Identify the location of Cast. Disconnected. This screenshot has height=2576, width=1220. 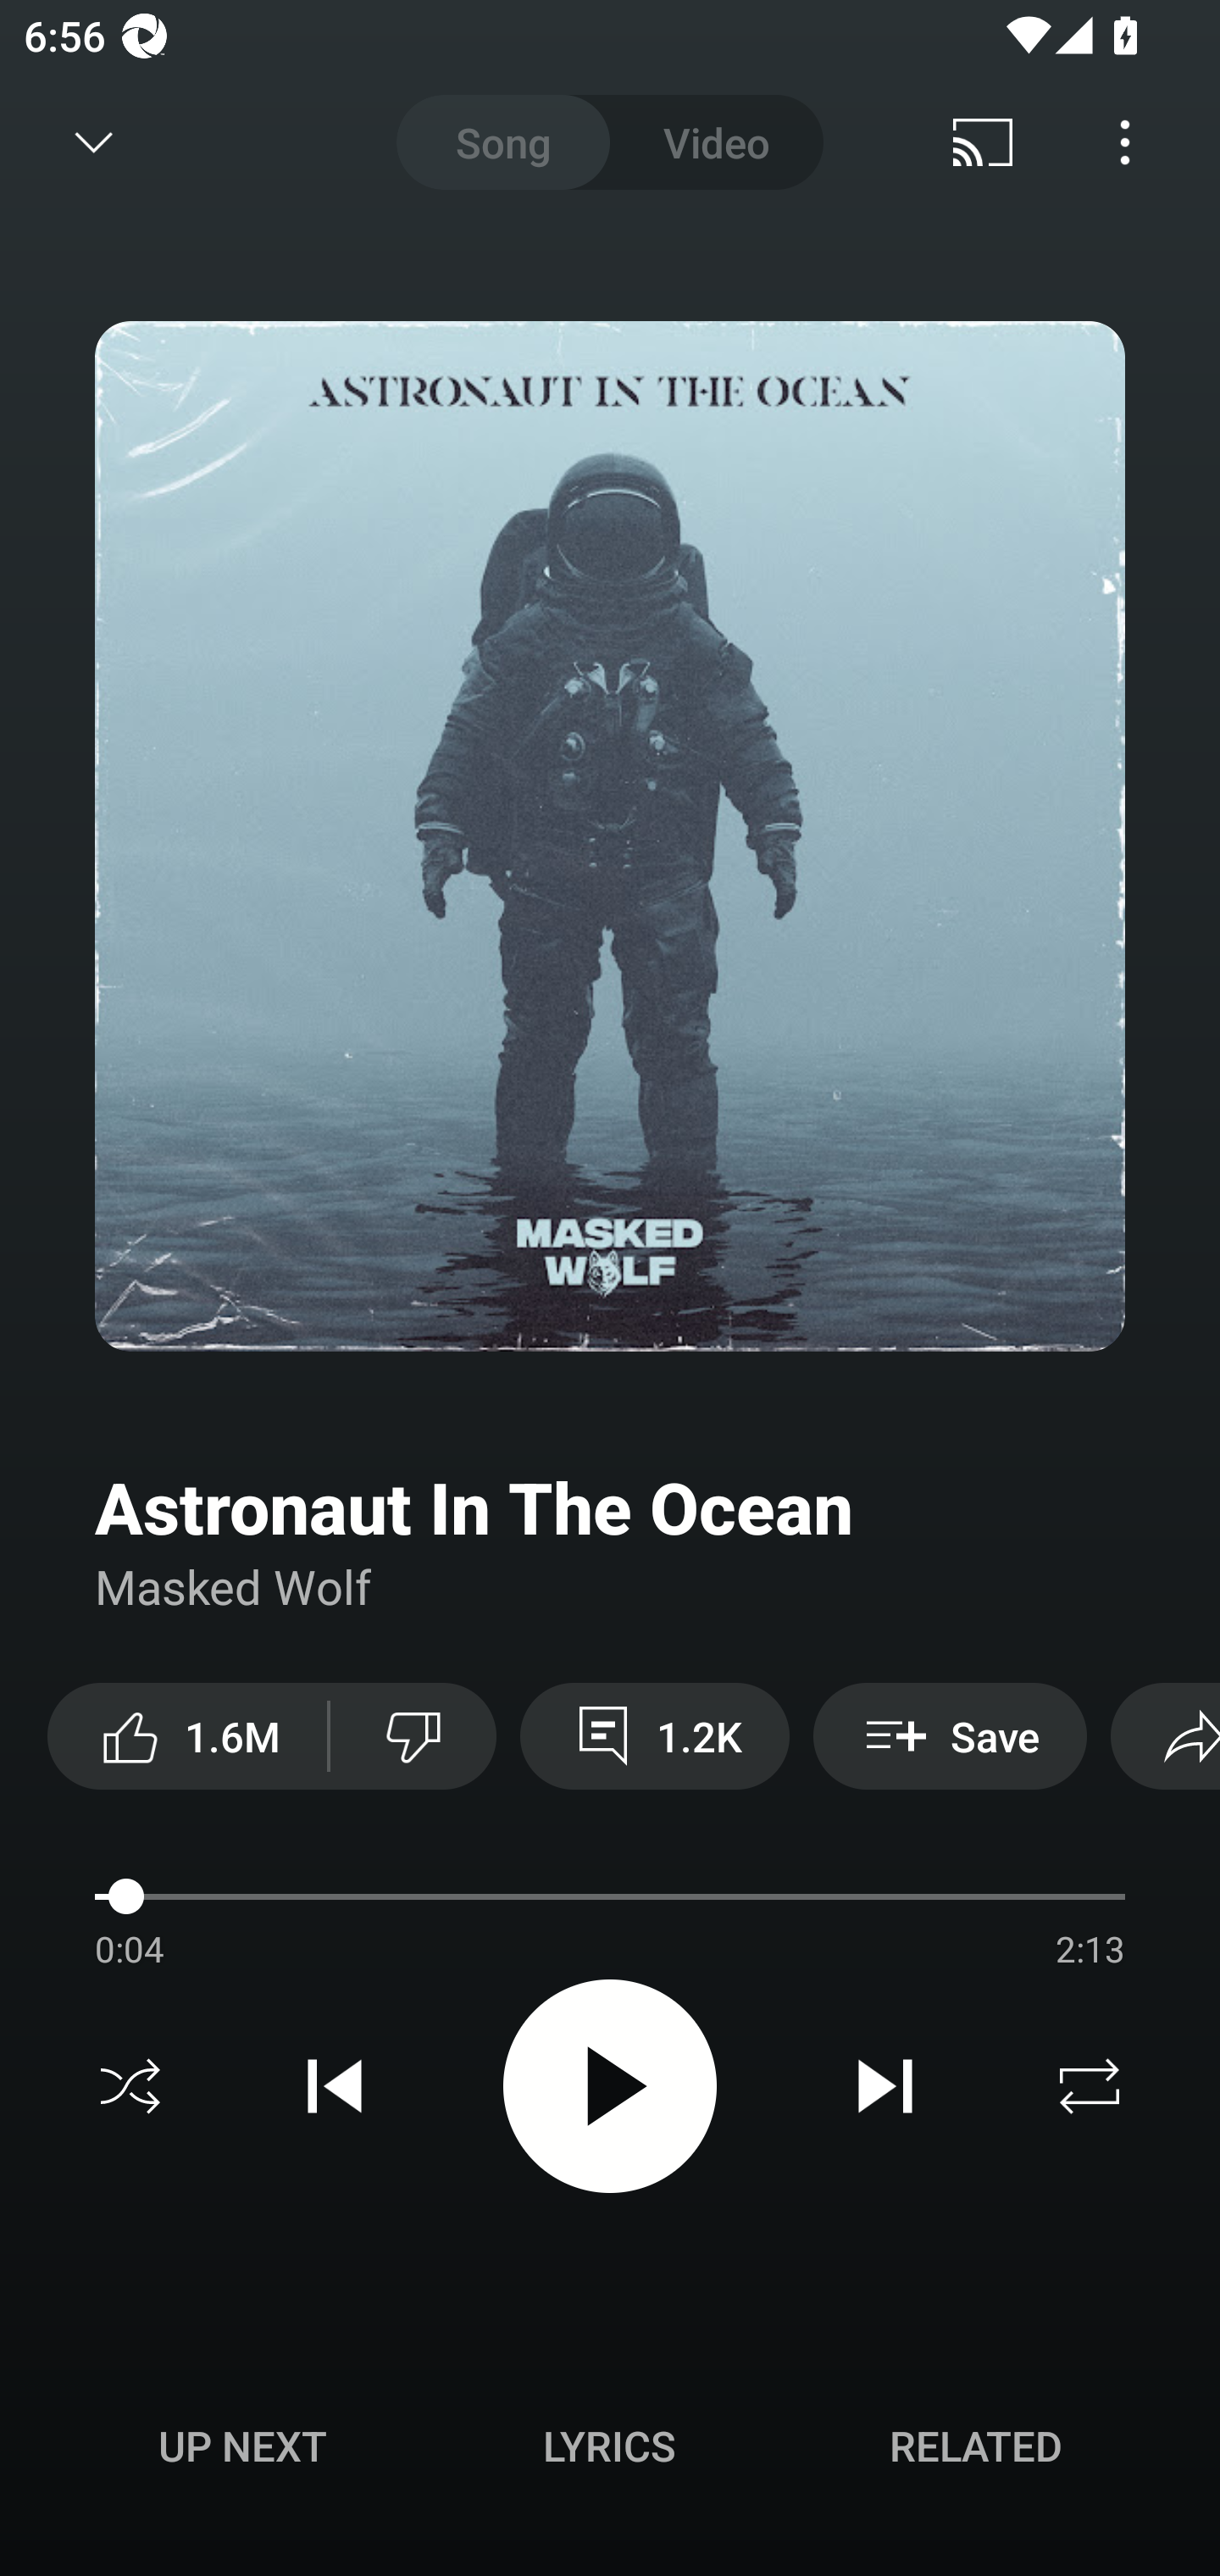
(983, 142).